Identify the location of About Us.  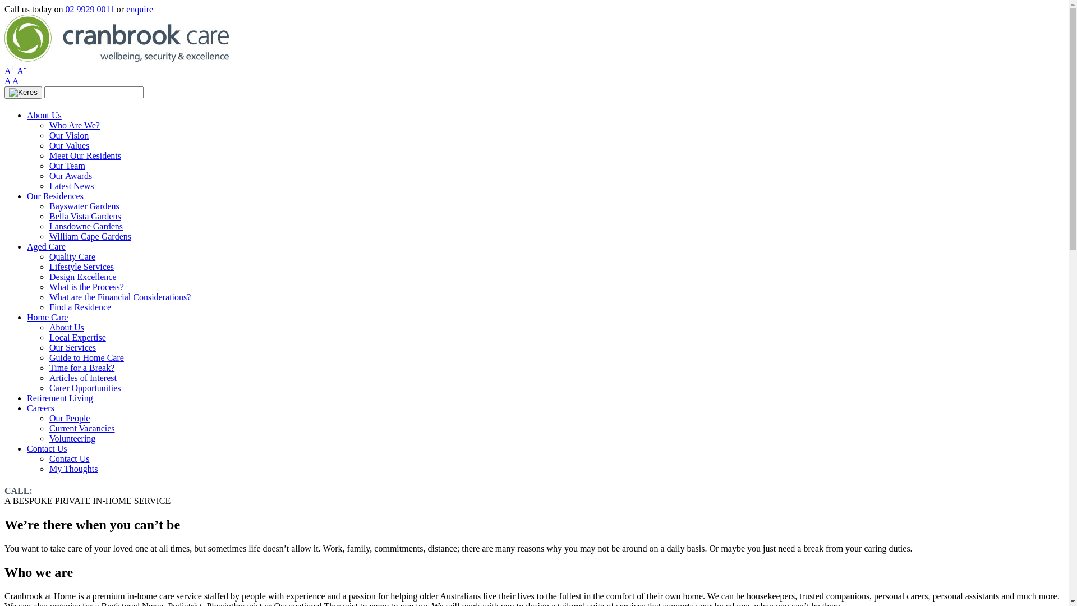
(67, 328).